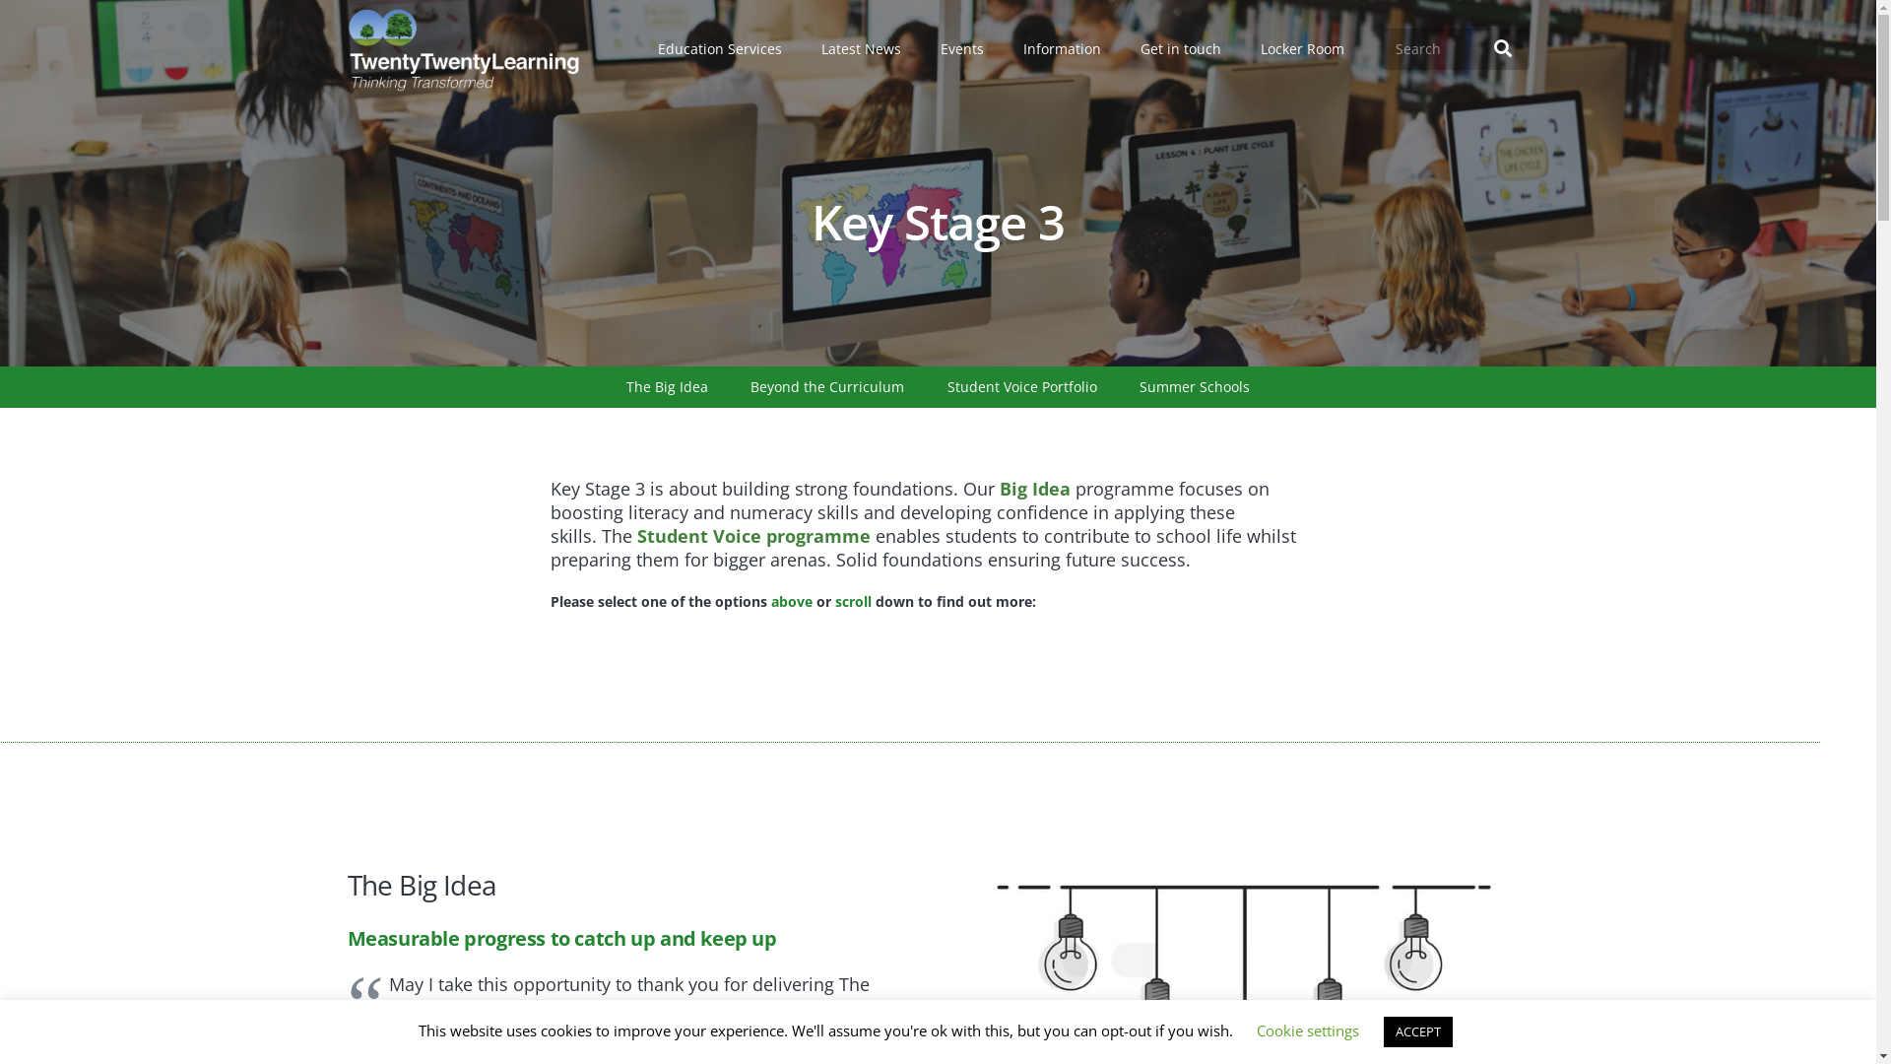 This screenshot has width=1891, height=1064. What do you see at coordinates (720, 49) in the screenshot?
I see `Education Services` at bounding box center [720, 49].